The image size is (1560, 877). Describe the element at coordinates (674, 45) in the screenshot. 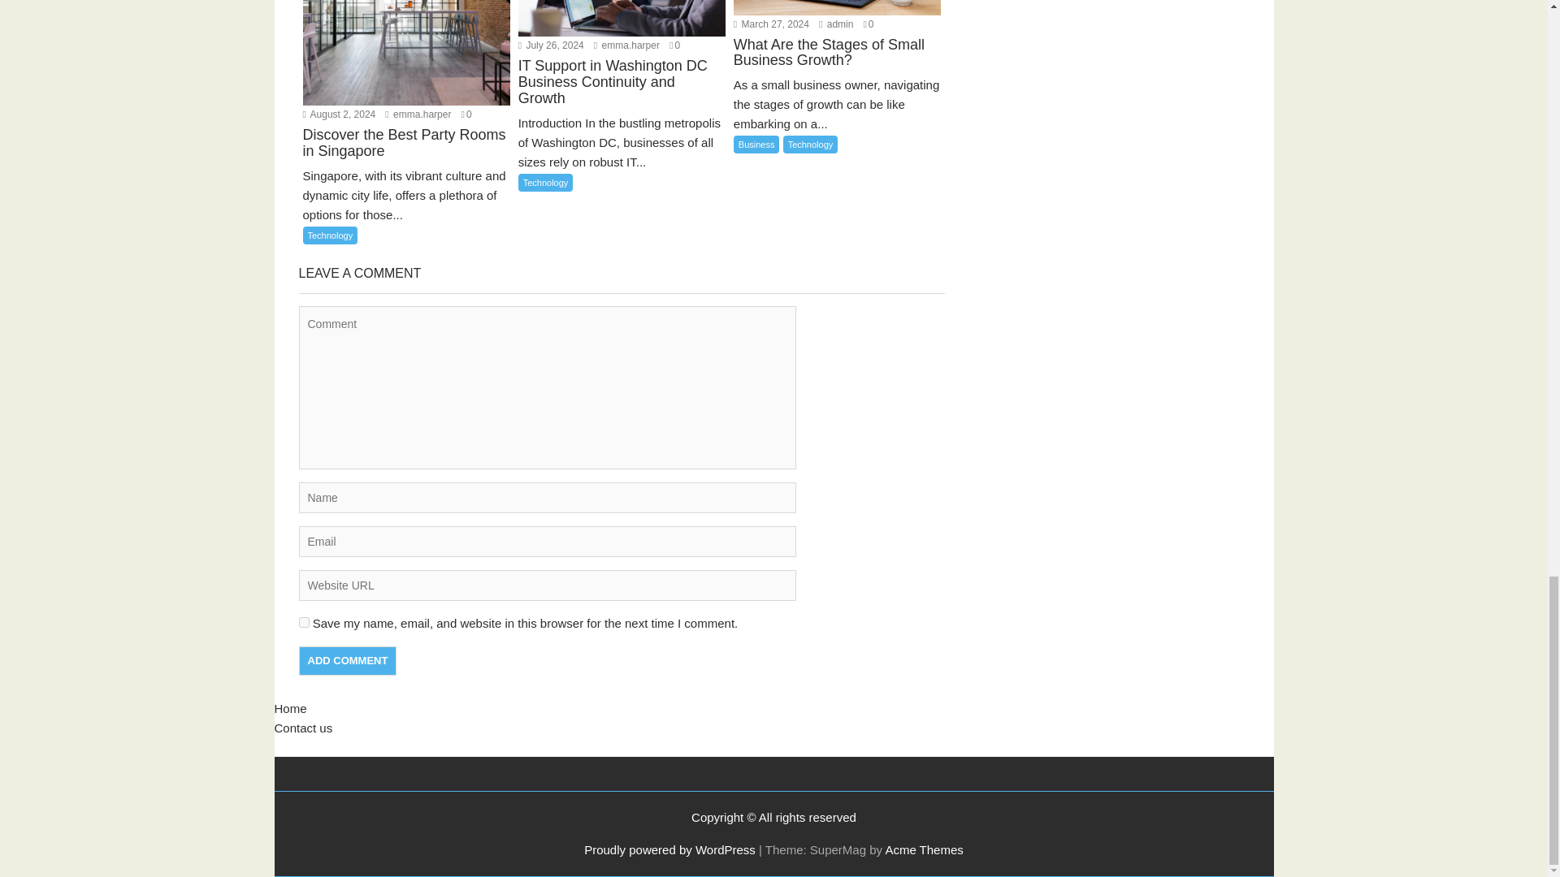

I see `0` at that location.